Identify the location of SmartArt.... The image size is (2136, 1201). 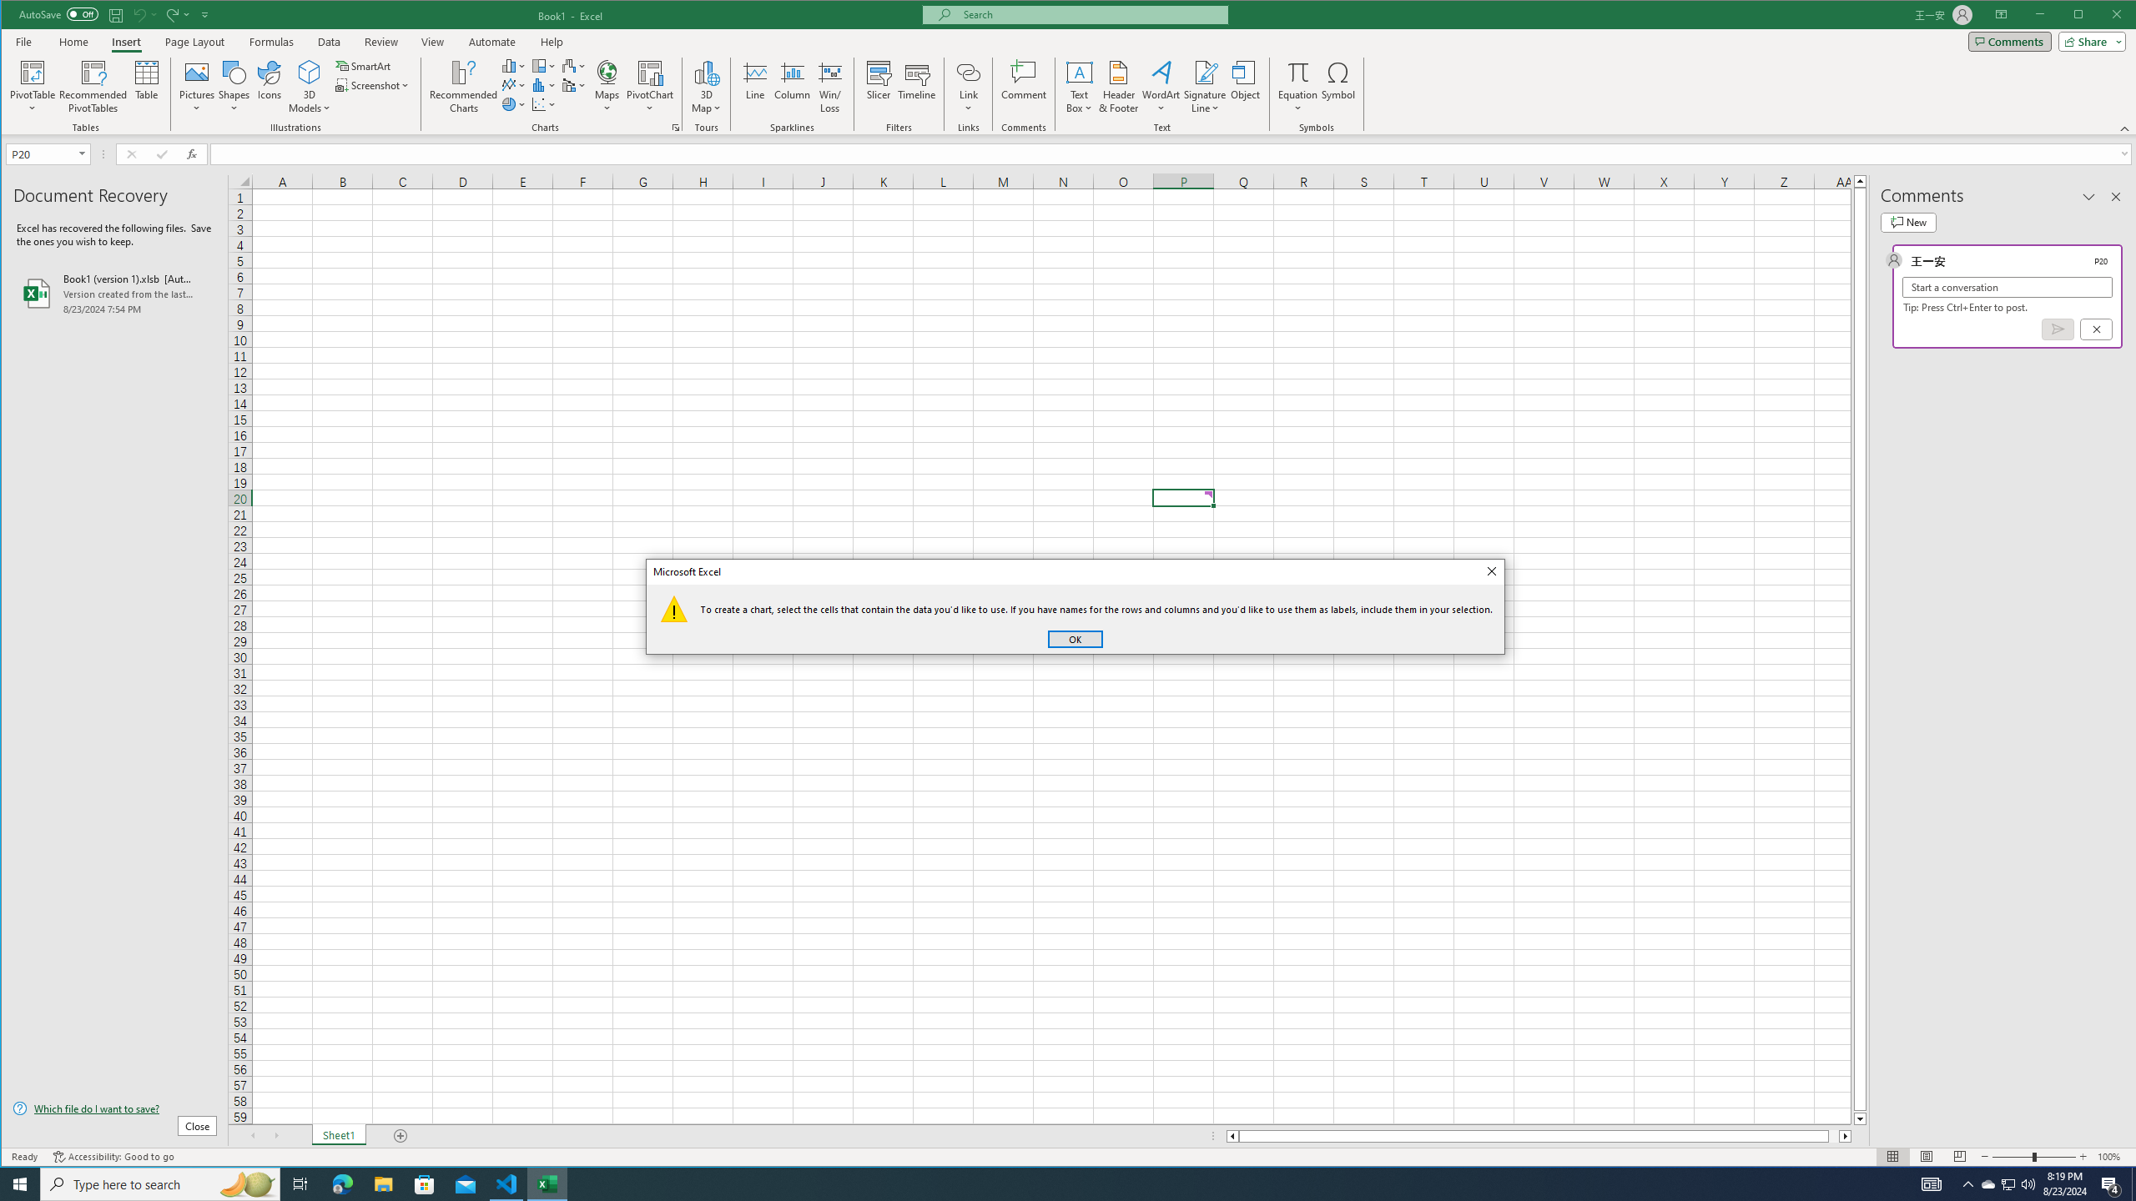
(365, 65).